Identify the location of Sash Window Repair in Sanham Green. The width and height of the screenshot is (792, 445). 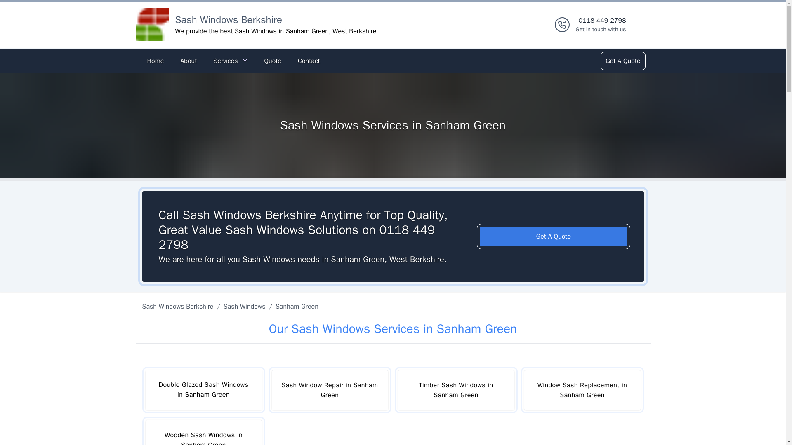
(203, 390).